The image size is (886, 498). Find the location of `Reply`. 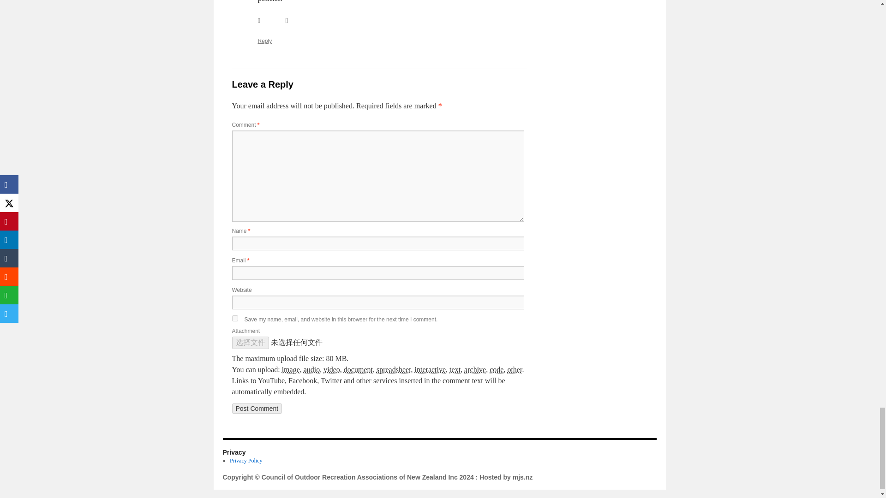

Reply is located at coordinates (265, 41).